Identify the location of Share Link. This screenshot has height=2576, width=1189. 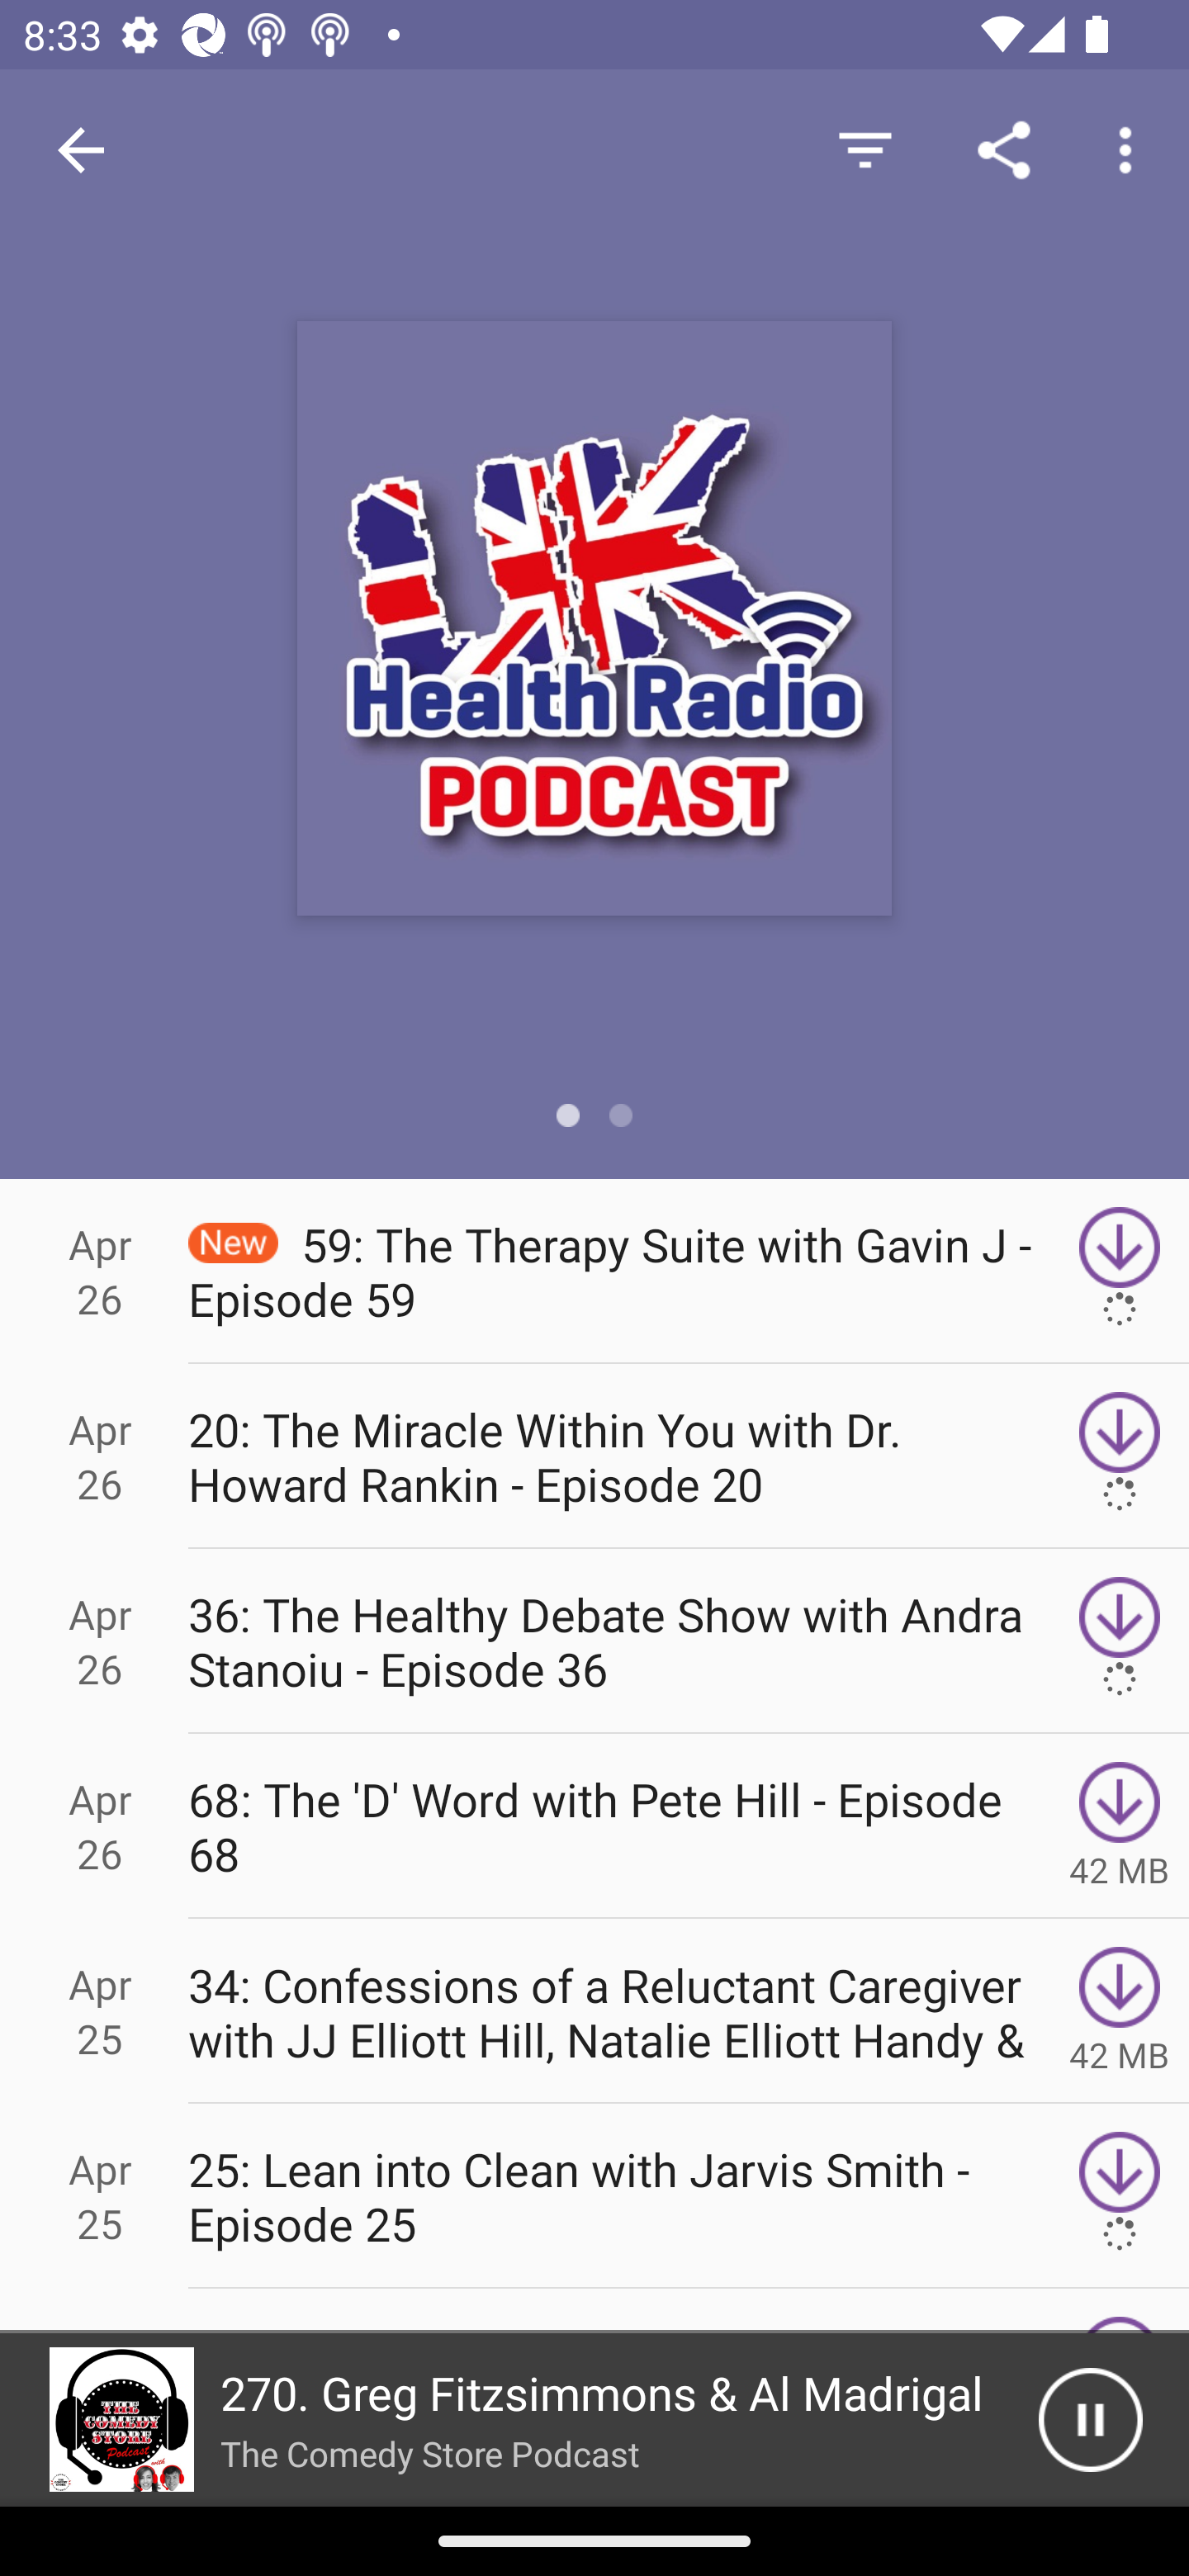
(1004, 149).